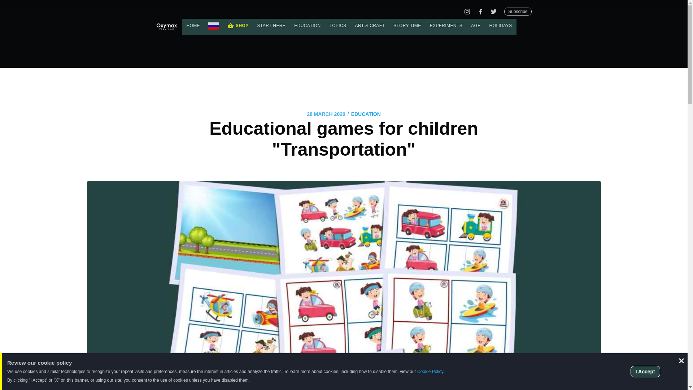 This screenshot has width=693, height=390. What do you see at coordinates (645, 372) in the screenshot?
I see `I Accept` at bounding box center [645, 372].